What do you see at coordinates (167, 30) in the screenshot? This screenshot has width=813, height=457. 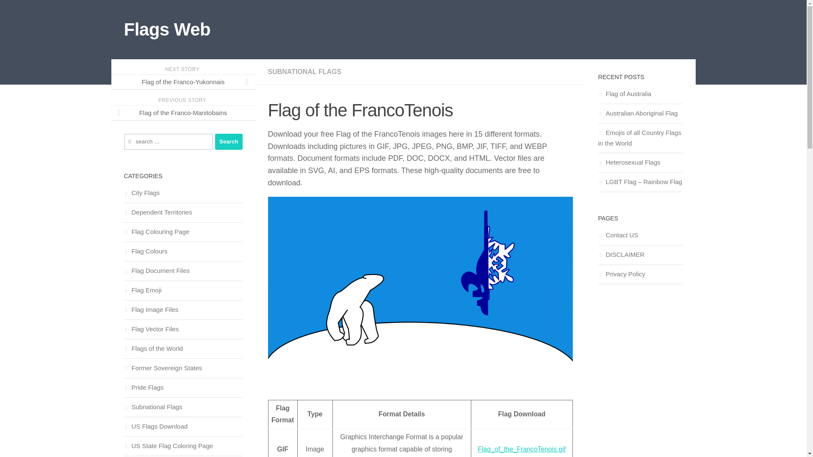 I see `Flags Web` at bounding box center [167, 30].